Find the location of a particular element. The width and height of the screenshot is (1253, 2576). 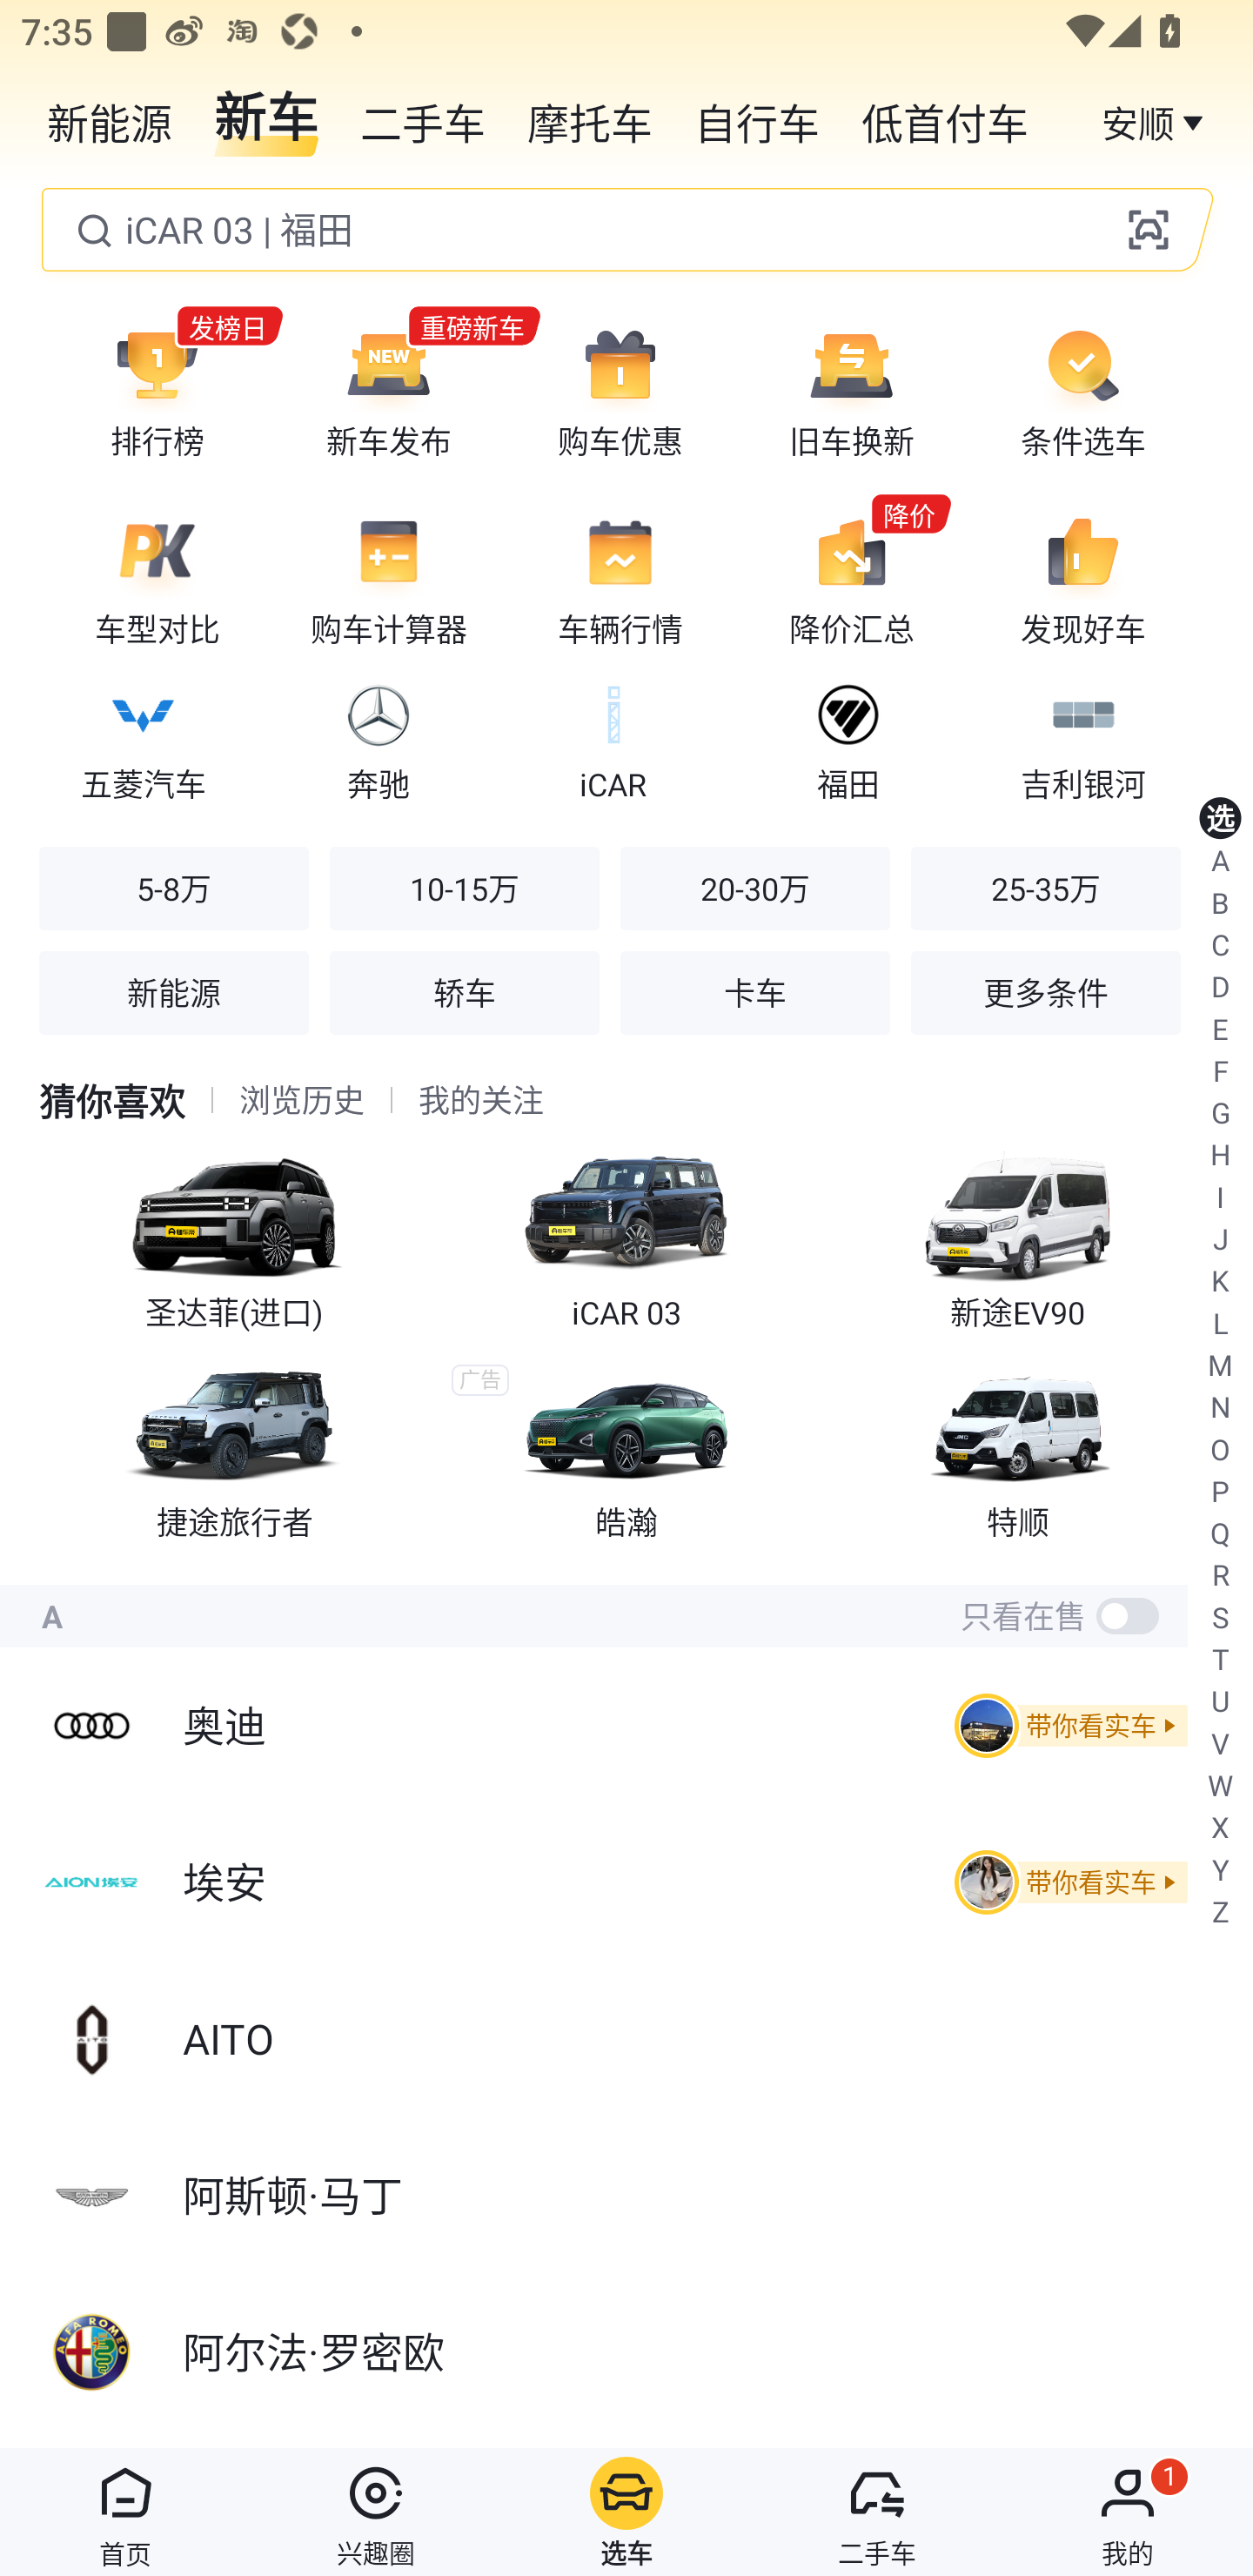

低首付车 is located at coordinates (945, 120).